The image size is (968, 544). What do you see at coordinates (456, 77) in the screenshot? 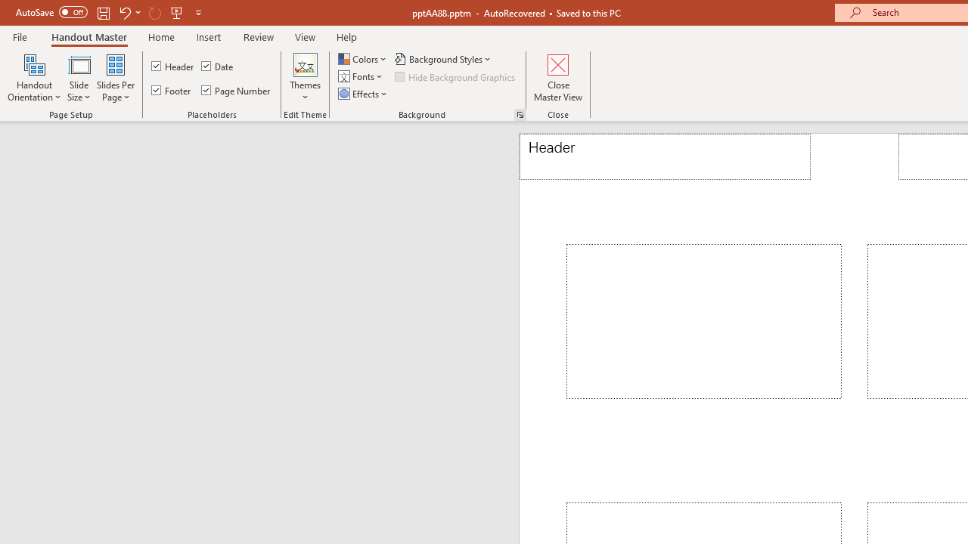
I see `Hide Background Graphics` at bounding box center [456, 77].